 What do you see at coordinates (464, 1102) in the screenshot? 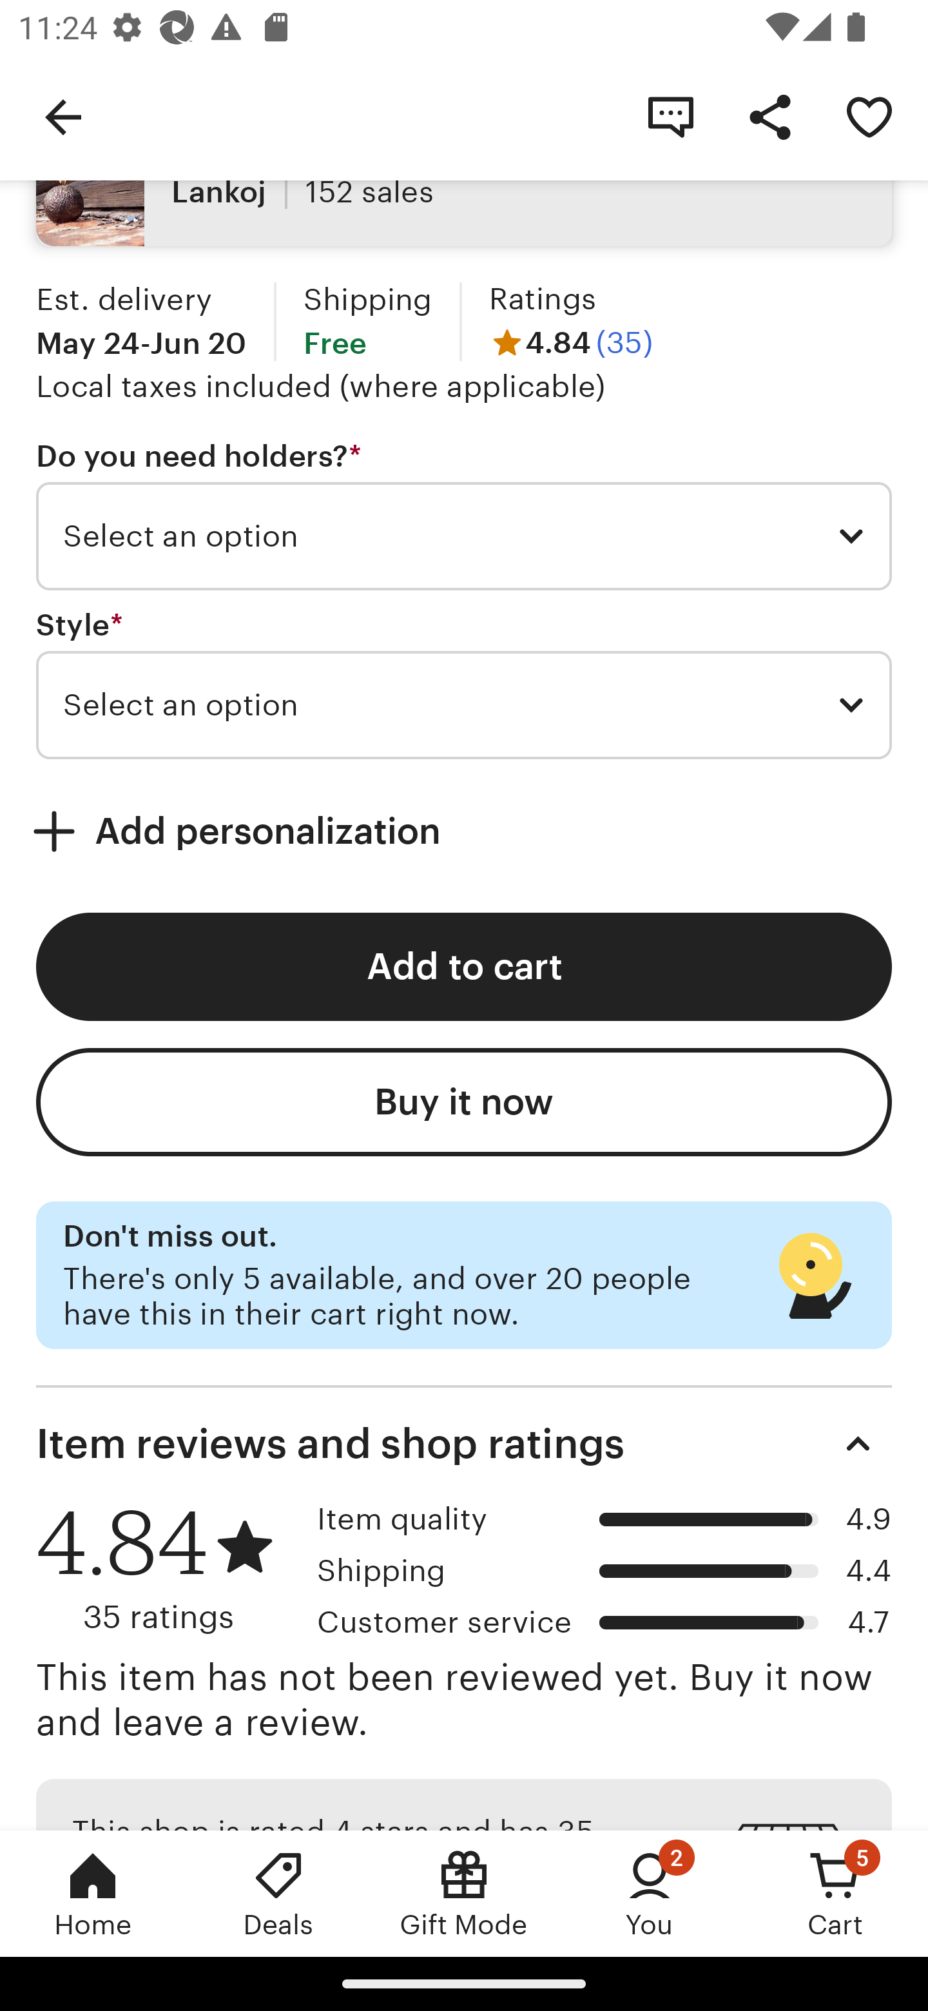
I see `Buy it now` at bounding box center [464, 1102].